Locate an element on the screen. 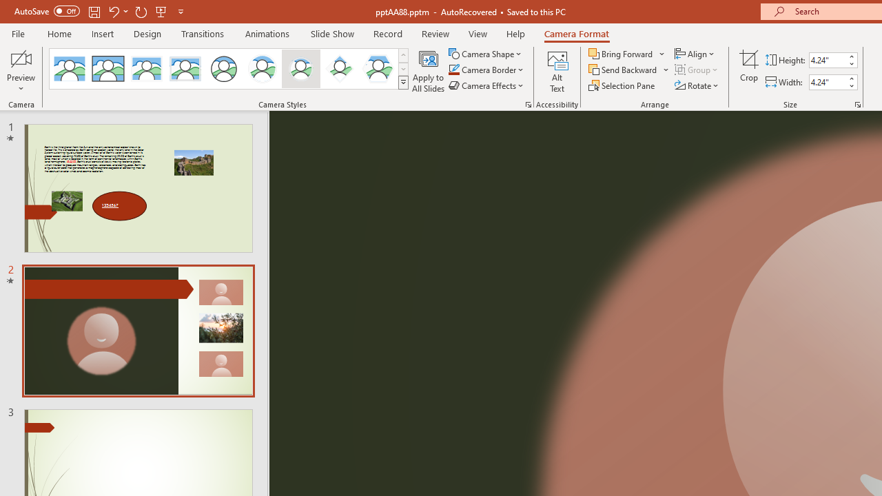 The image size is (882, 496). Camera Shape is located at coordinates (486, 54).